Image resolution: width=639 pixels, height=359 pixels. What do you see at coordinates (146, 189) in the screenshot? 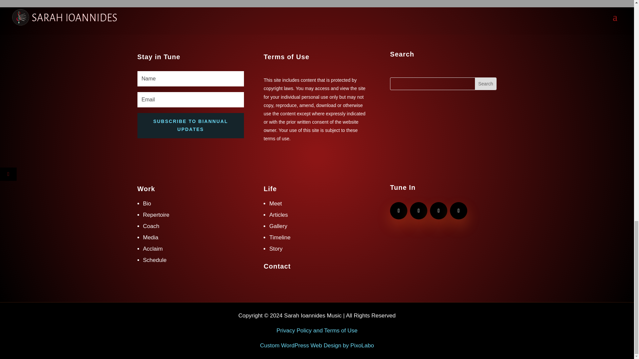
I see `Work` at bounding box center [146, 189].